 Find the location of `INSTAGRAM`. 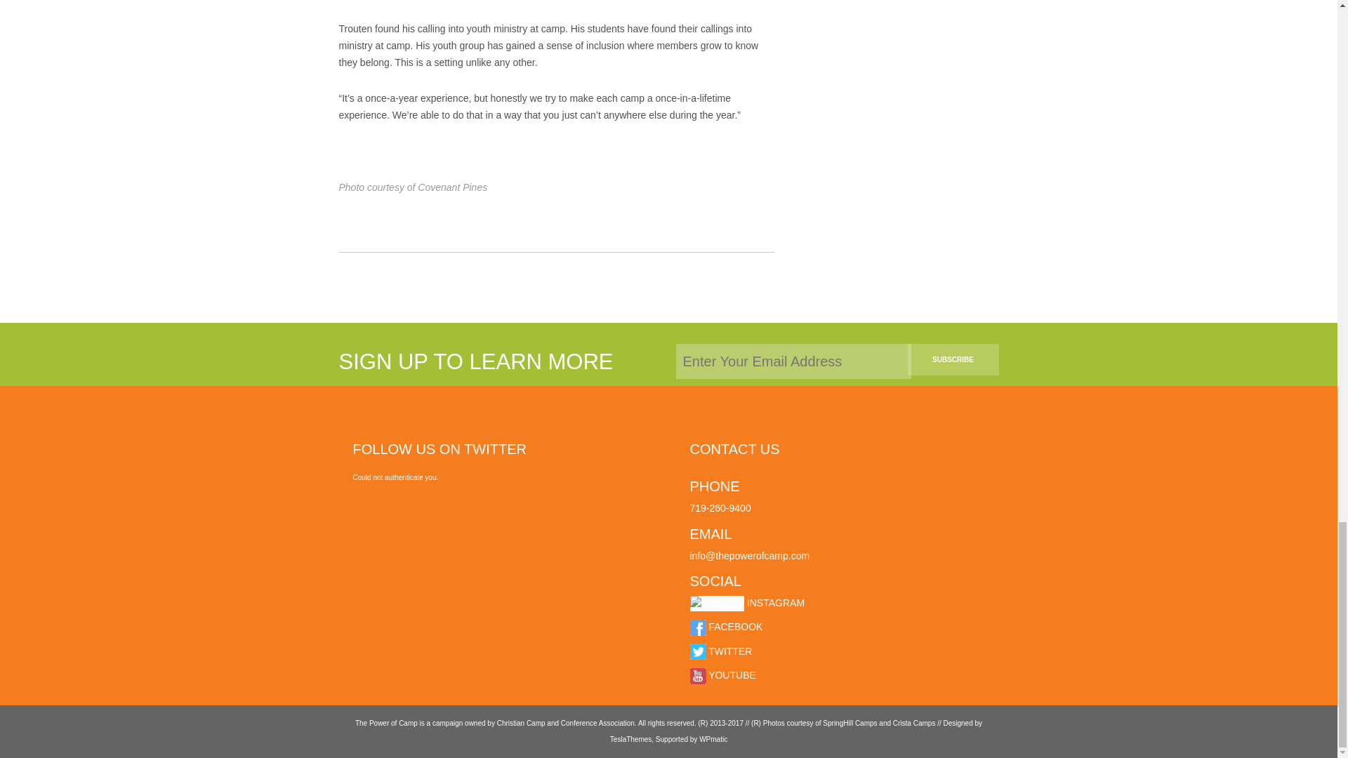

INSTAGRAM is located at coordinates (747, 603).